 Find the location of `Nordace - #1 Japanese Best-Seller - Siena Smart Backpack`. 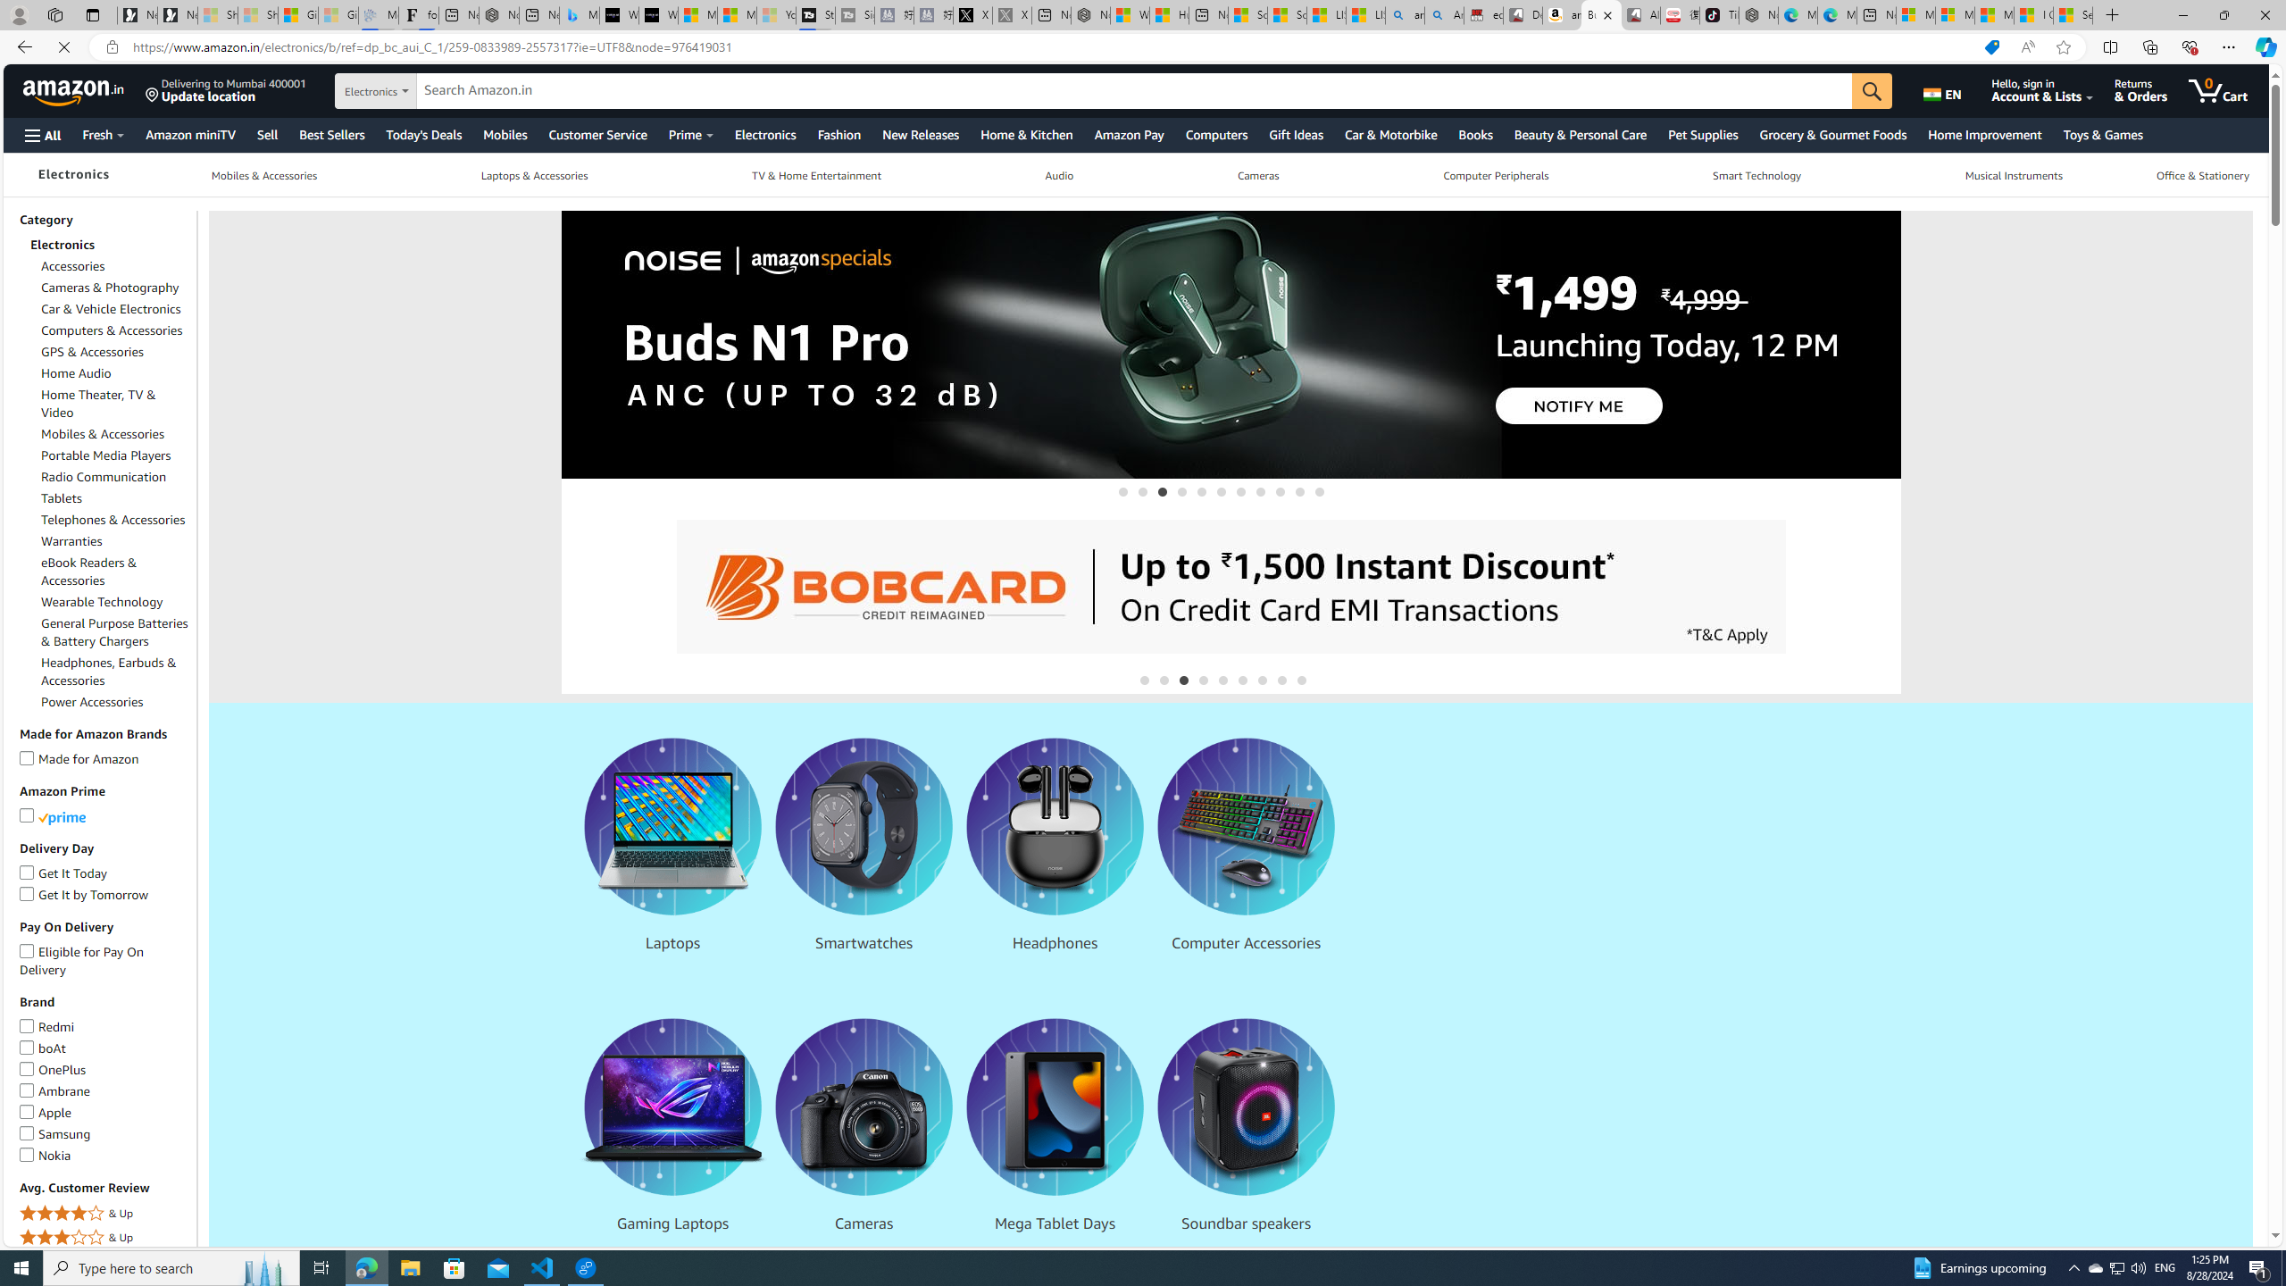

Nordace - #1 Japanese Best-Seller - Siena Smart Backpack is located at coordinates (498, 15).